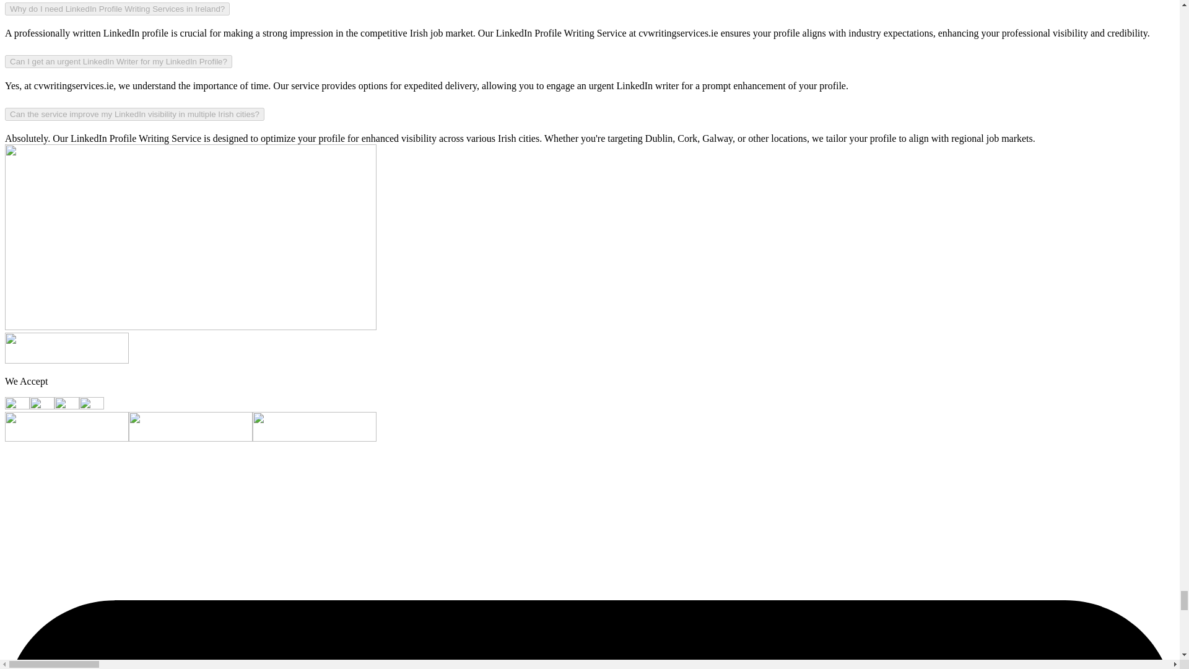 The height and width of the screenshot is (669, 1189). I want to click on Why do I need LinkedIn Profile Writing Services in Ireland?, so click(116, 9).